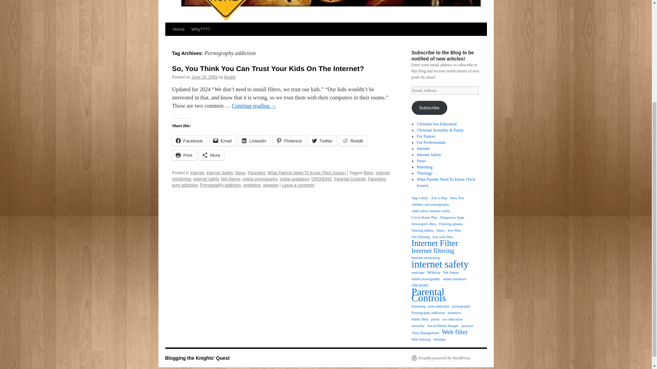 The height and width of the screenshot is (369, 657). I want to click on internet safety, so click(206, 179).